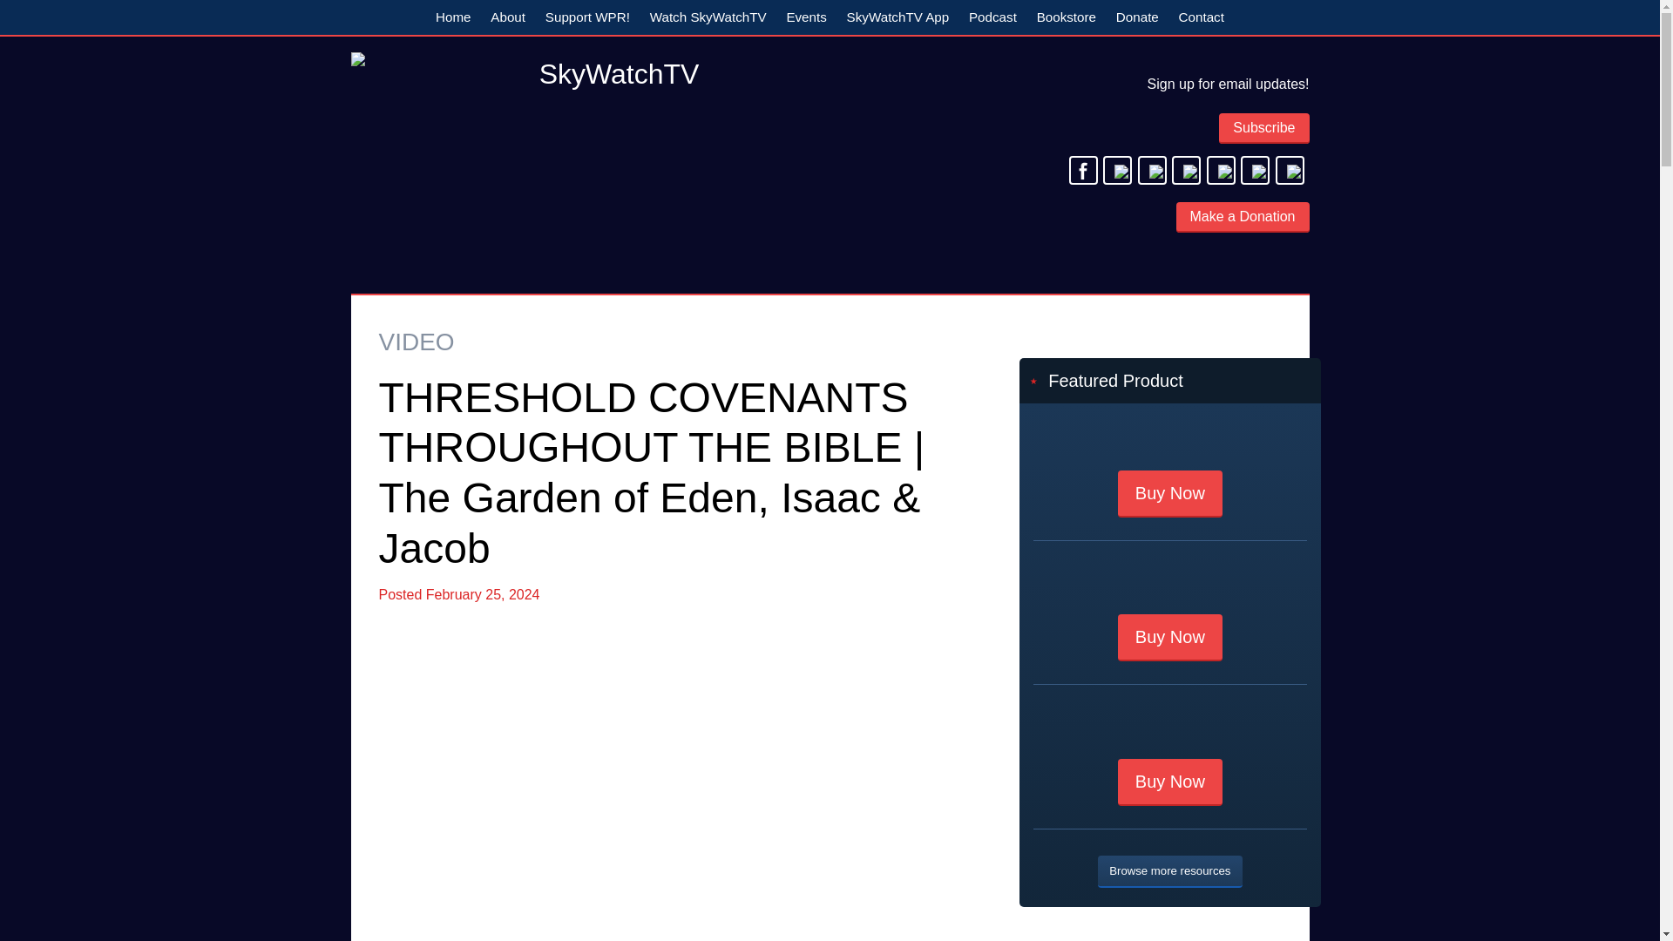  Describe the element at coordinates (708, 17) in the screenshot. I see `Watch SkyWatchTV` at that location.